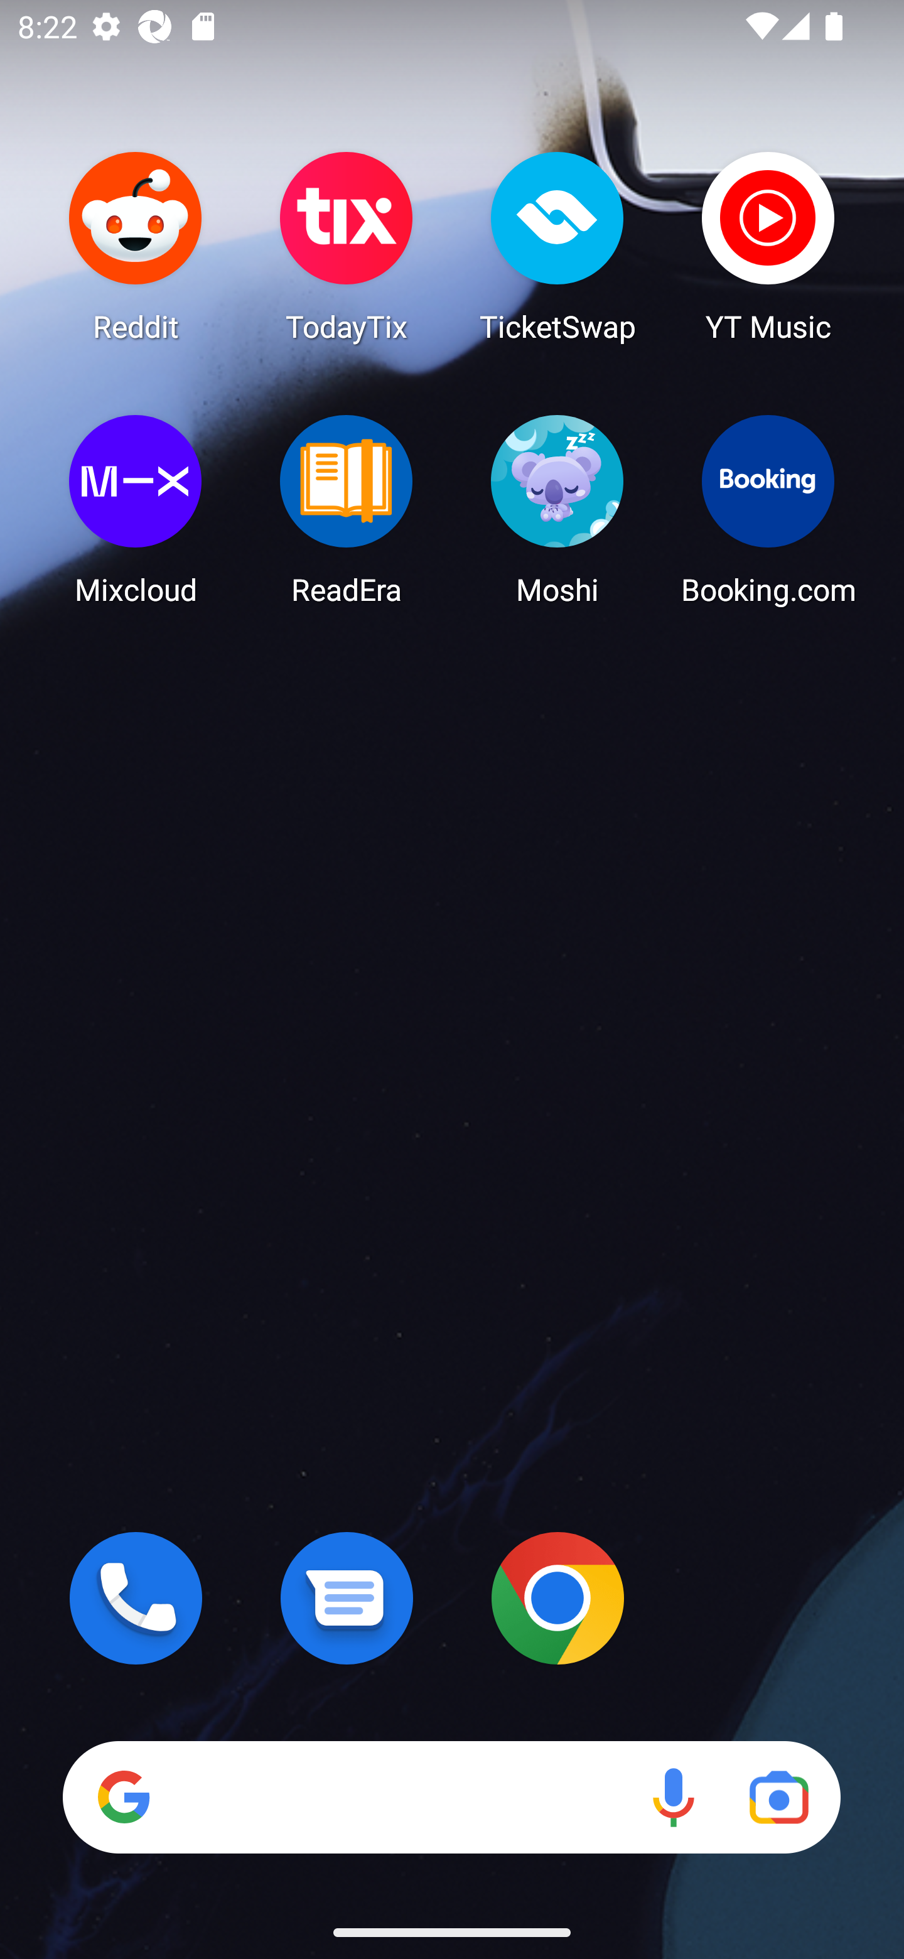 The image size is (904, 1959). I want to click on Reddit, so click(136, 246).